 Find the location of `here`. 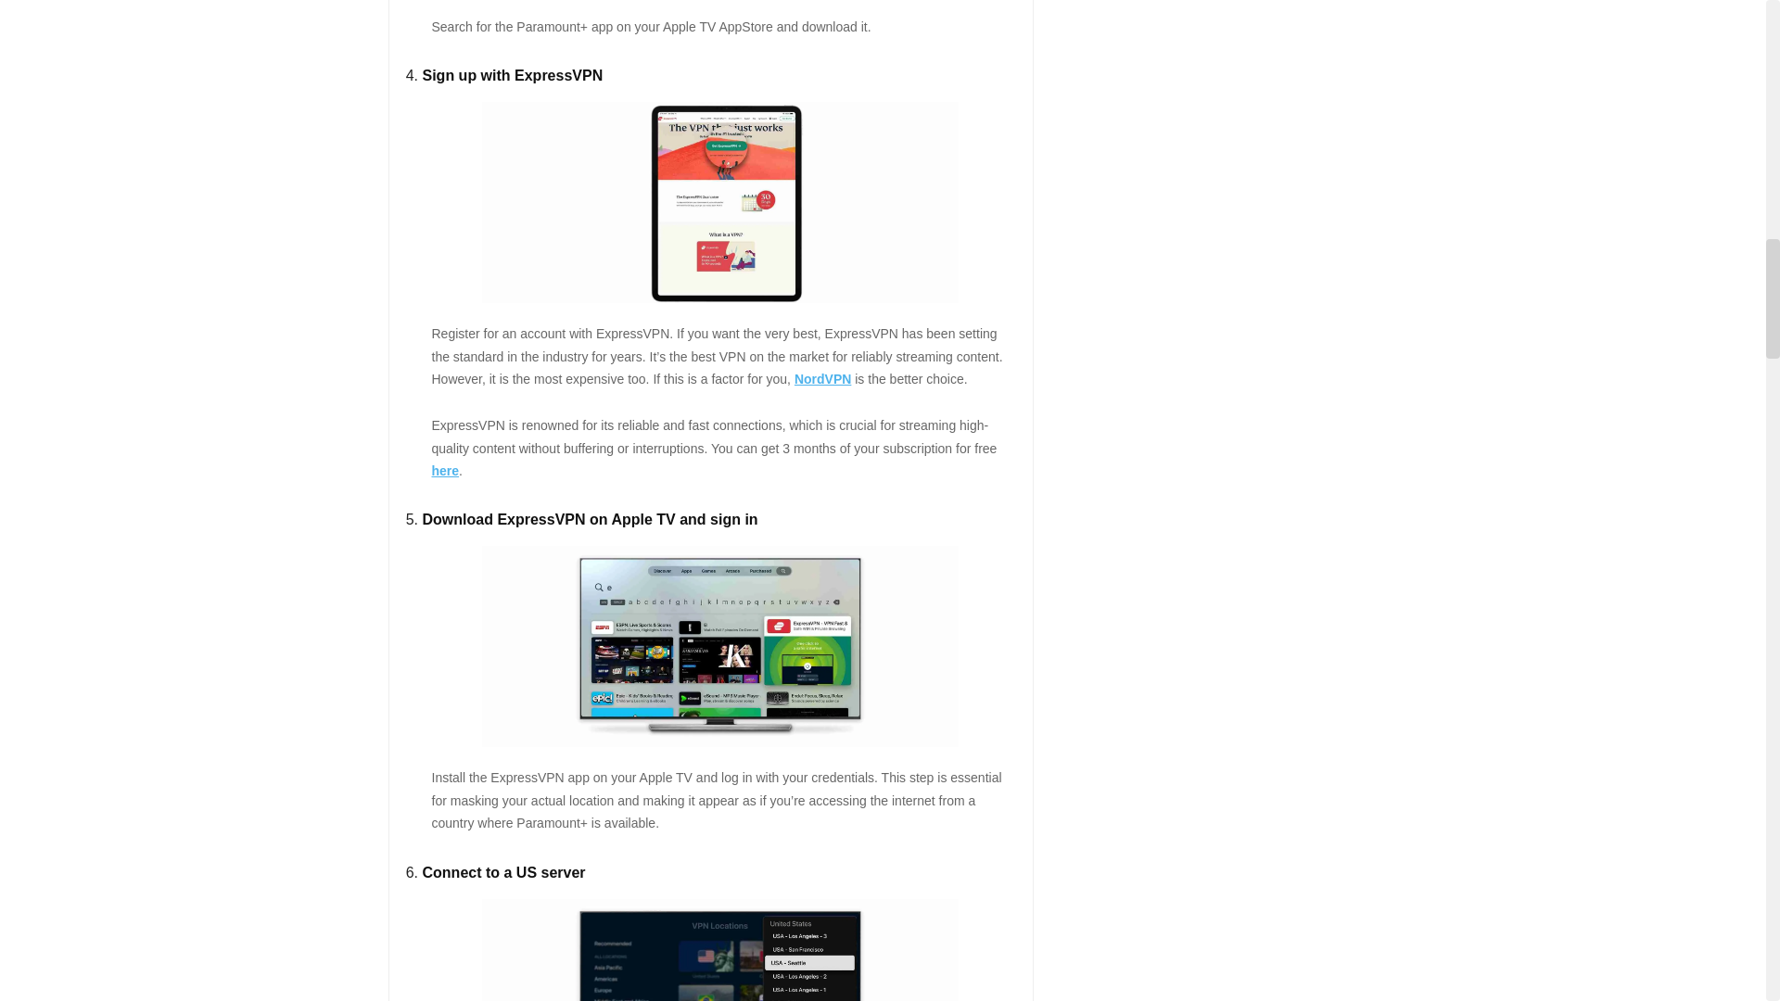

here is located at coordinates (445, 471).